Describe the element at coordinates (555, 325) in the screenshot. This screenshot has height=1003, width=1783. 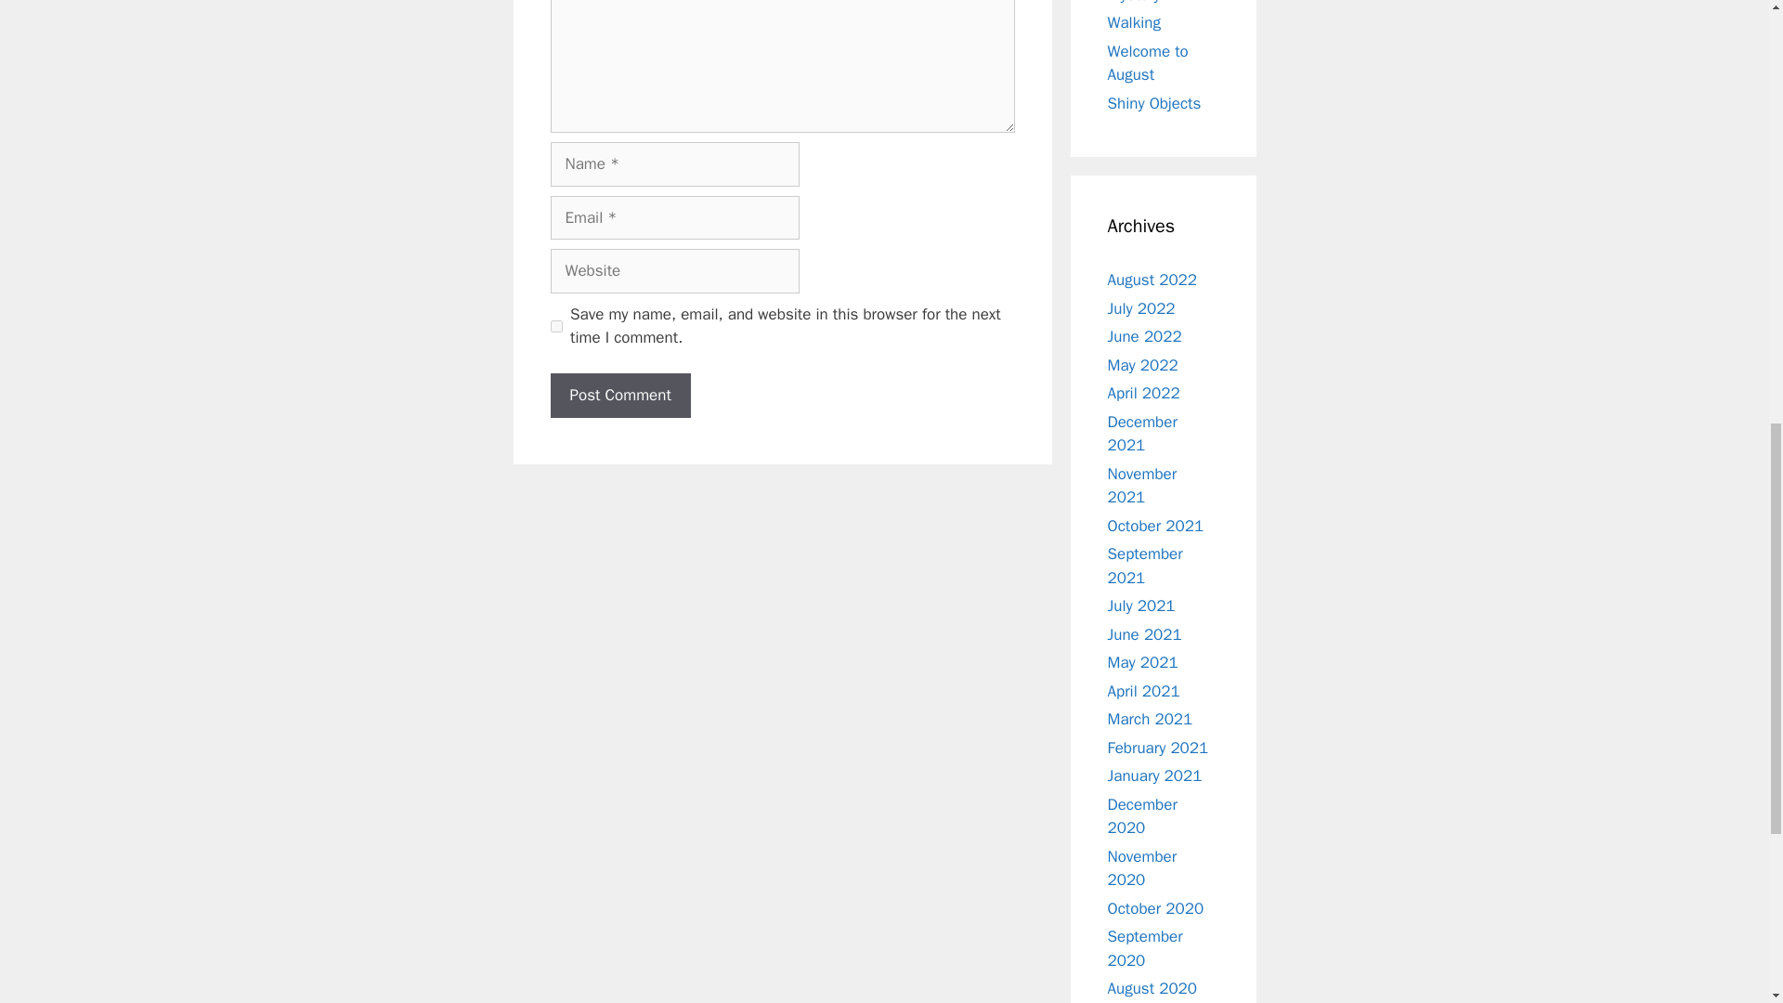
I see `yes` at that location.